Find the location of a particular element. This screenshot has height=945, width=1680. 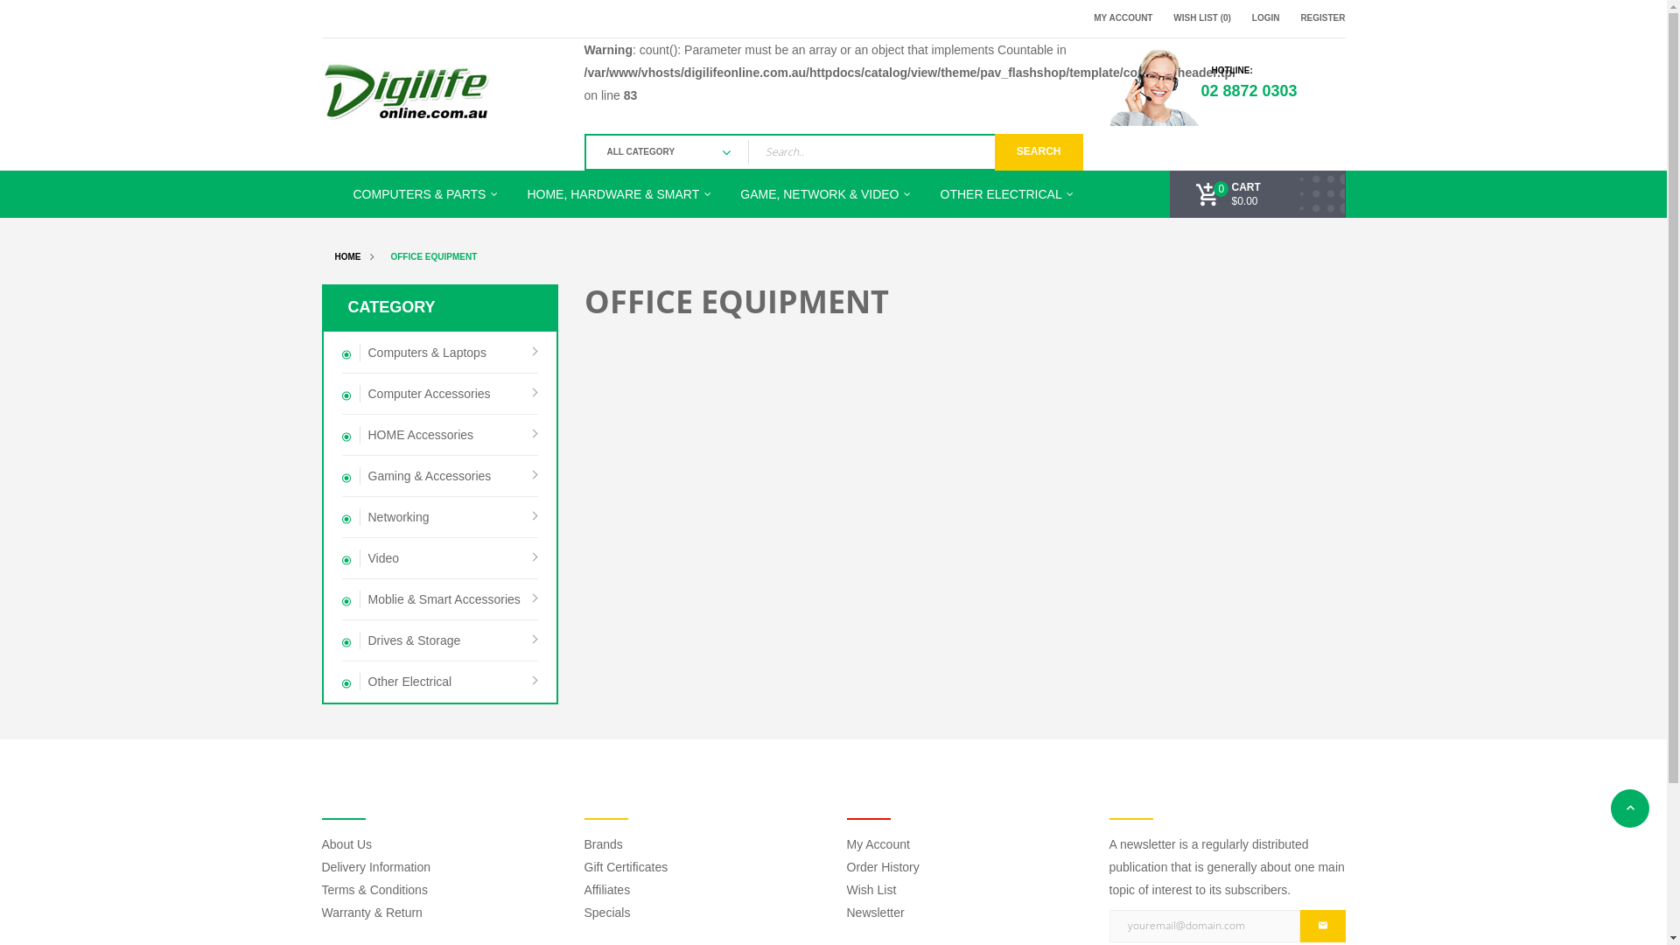

Wish List is located at coordinates (871, 890).